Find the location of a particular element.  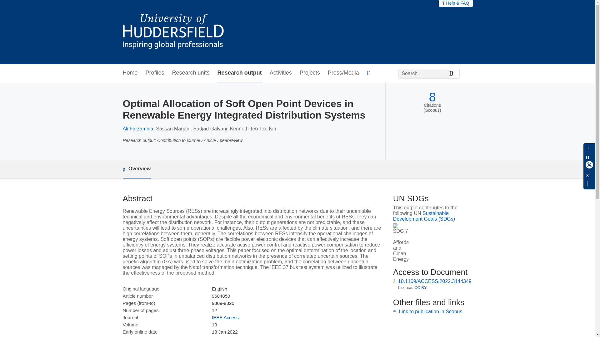

Activities is located at coordinates (281, 73).